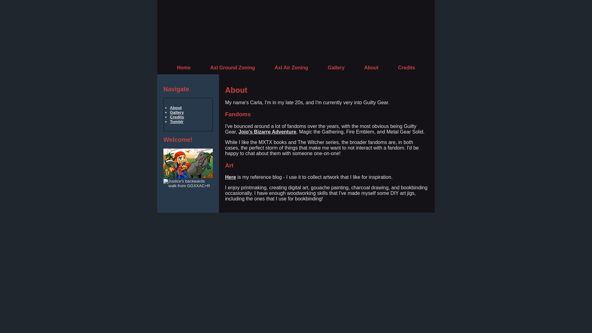  I want to click on Gallery, so click(336, 67).